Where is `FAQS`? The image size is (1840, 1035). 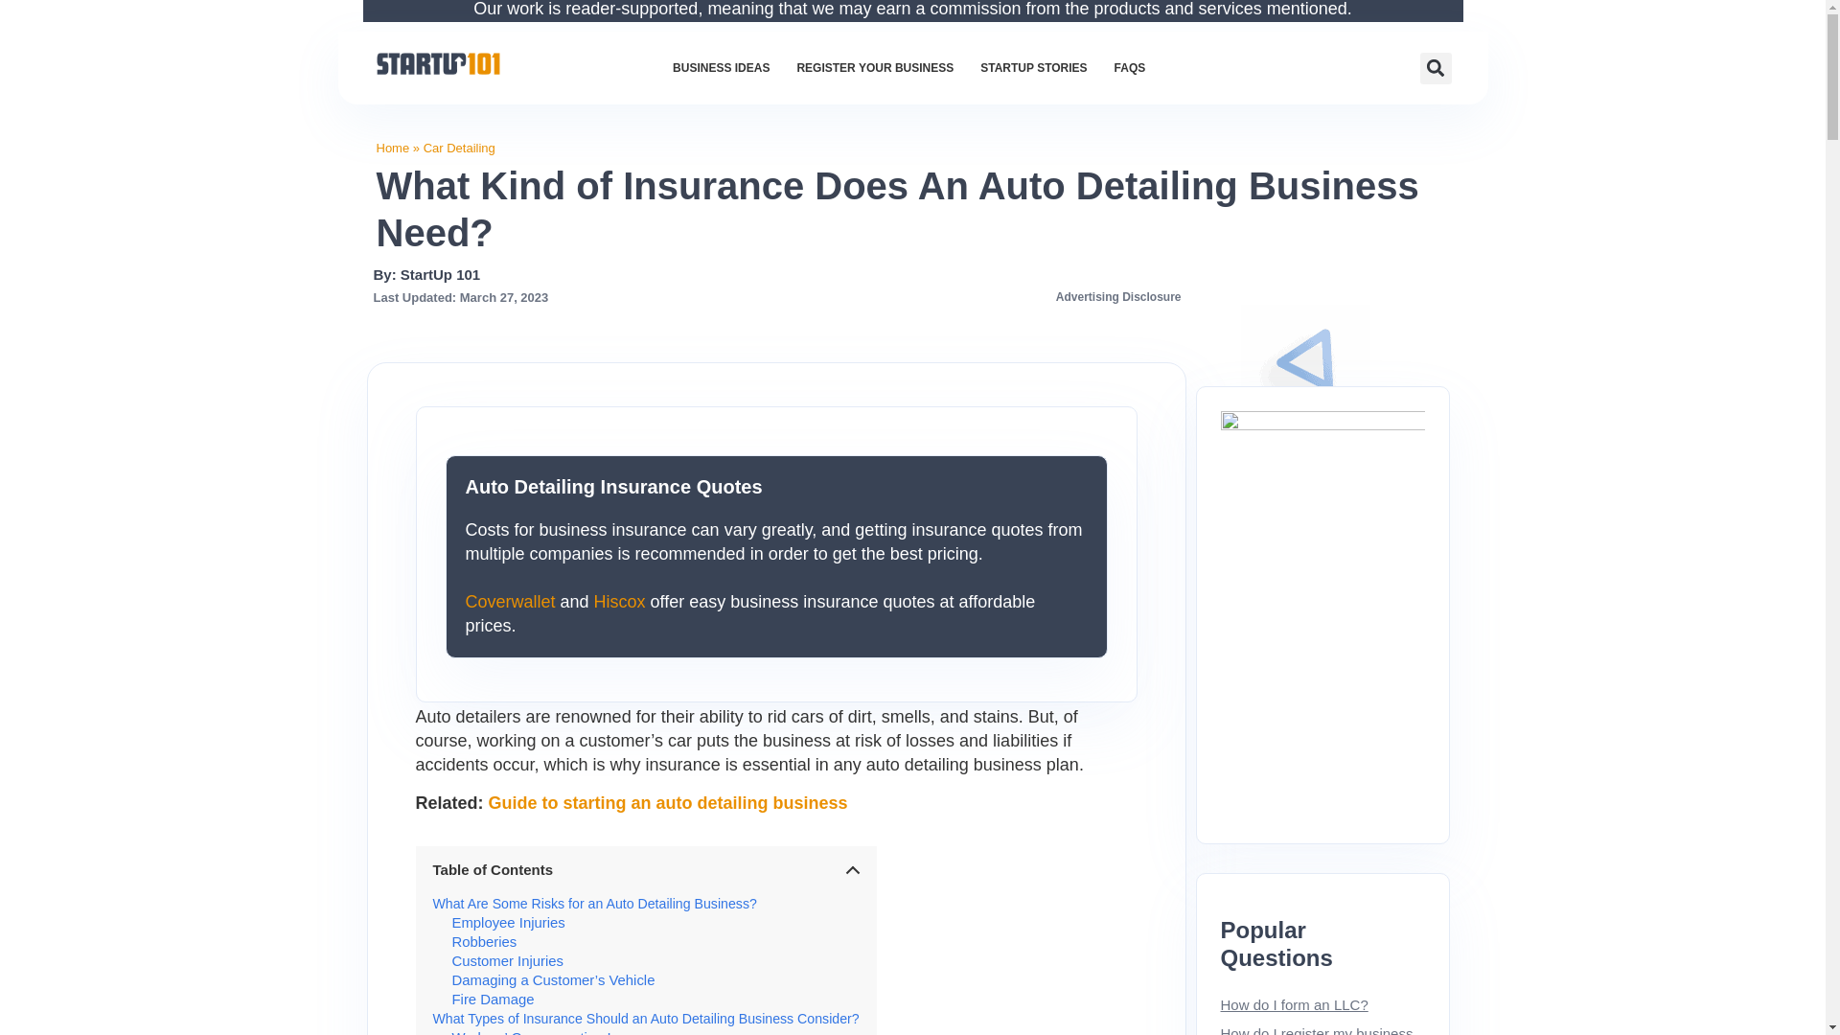 FAQS is located at coordinates (1129, 67).